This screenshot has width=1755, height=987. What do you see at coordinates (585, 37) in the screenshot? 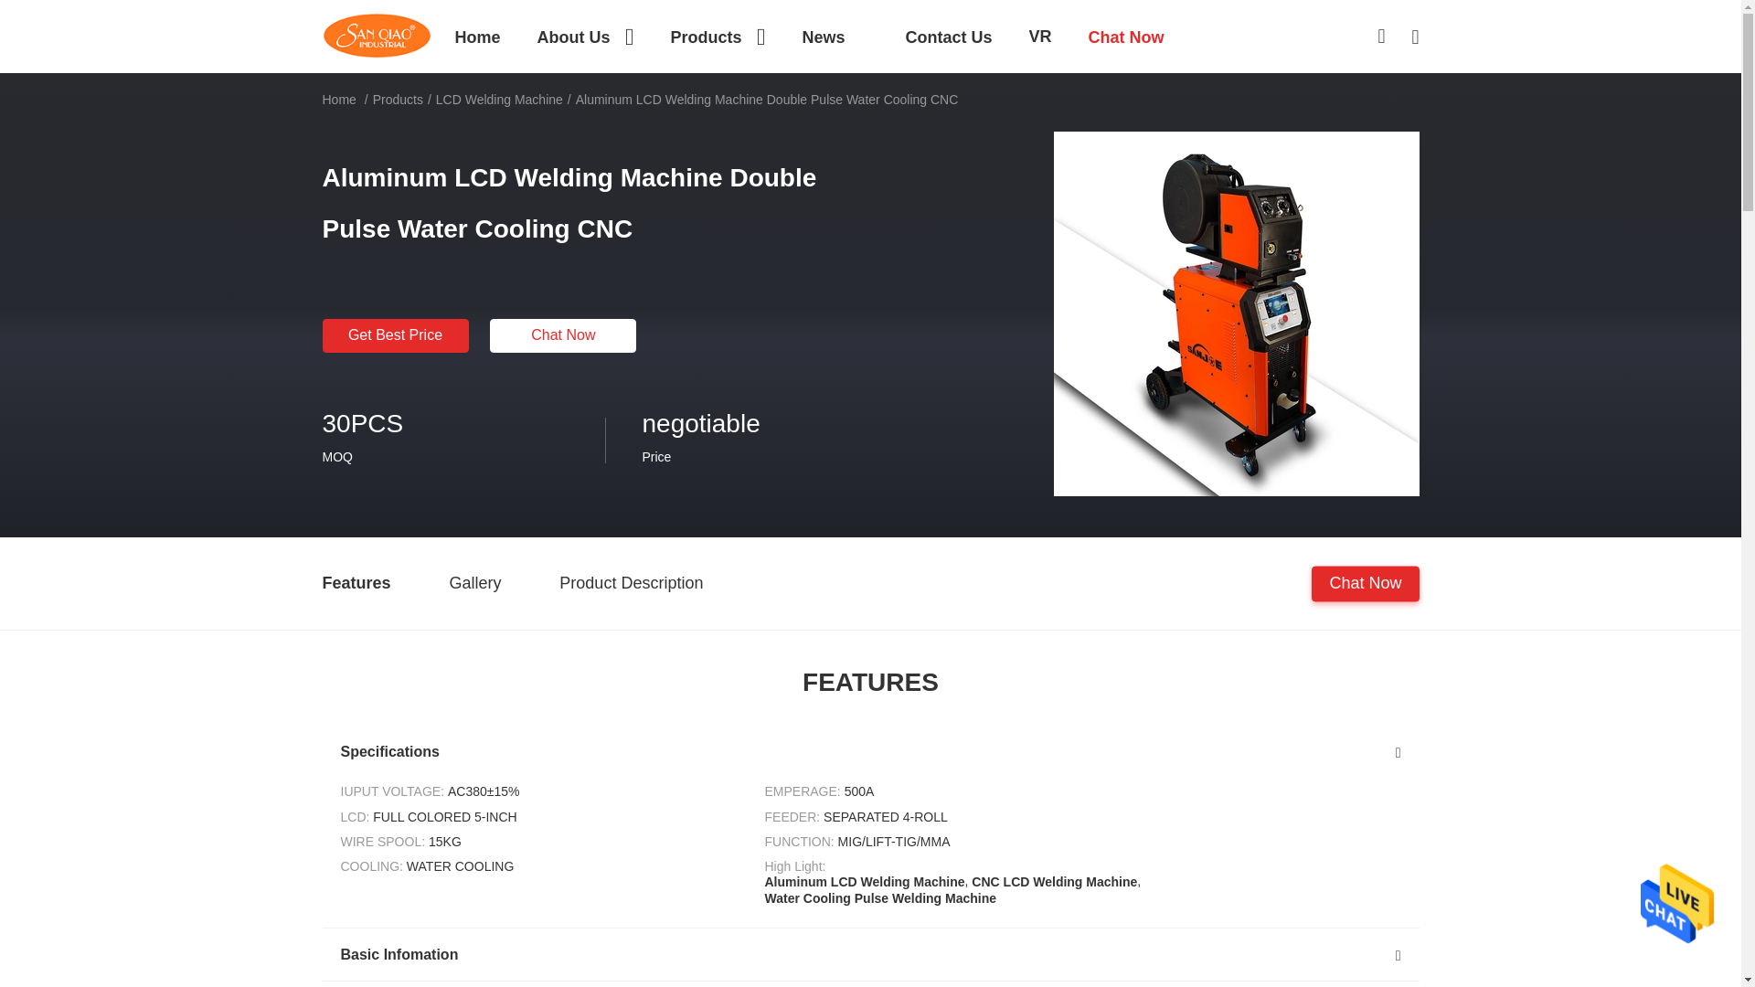
I see `About Us` at bounding box center [585, 37].